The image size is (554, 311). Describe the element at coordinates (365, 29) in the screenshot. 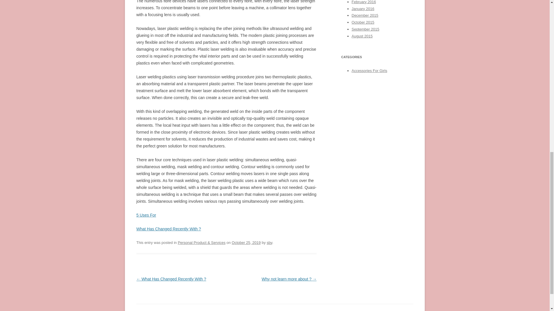

I see `September 2015` at that location.